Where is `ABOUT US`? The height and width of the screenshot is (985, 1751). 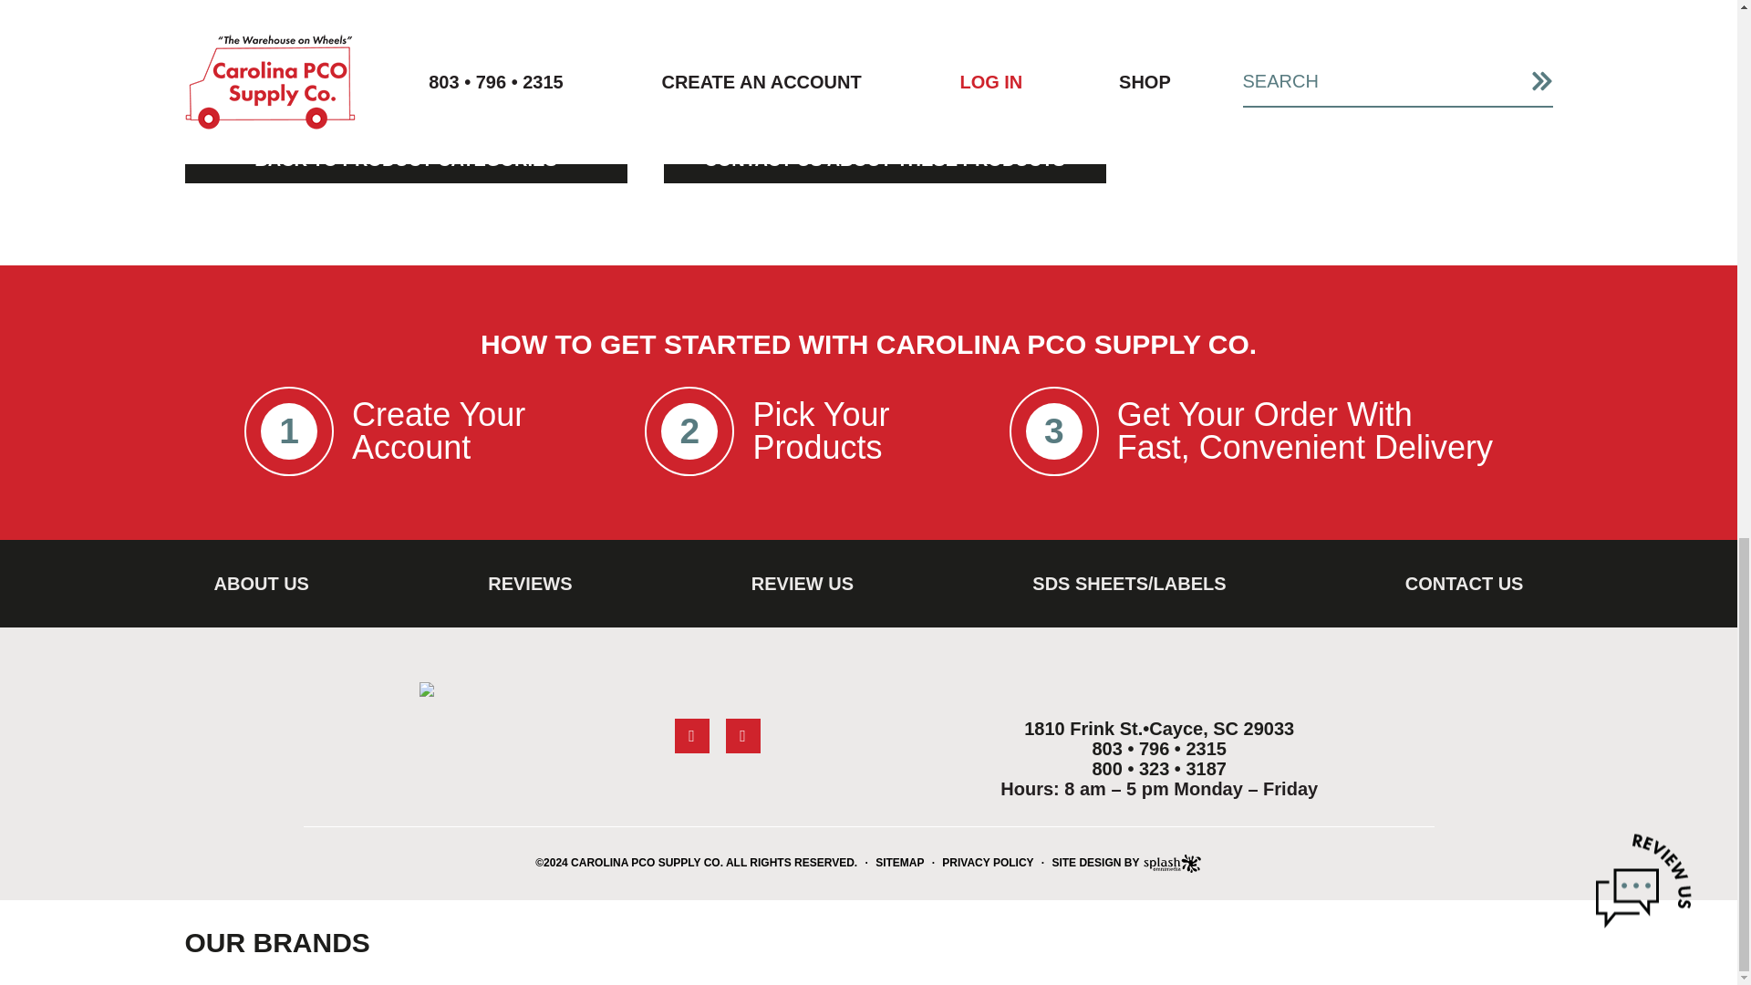
ABOUT US is located at coordinates (261, 584).